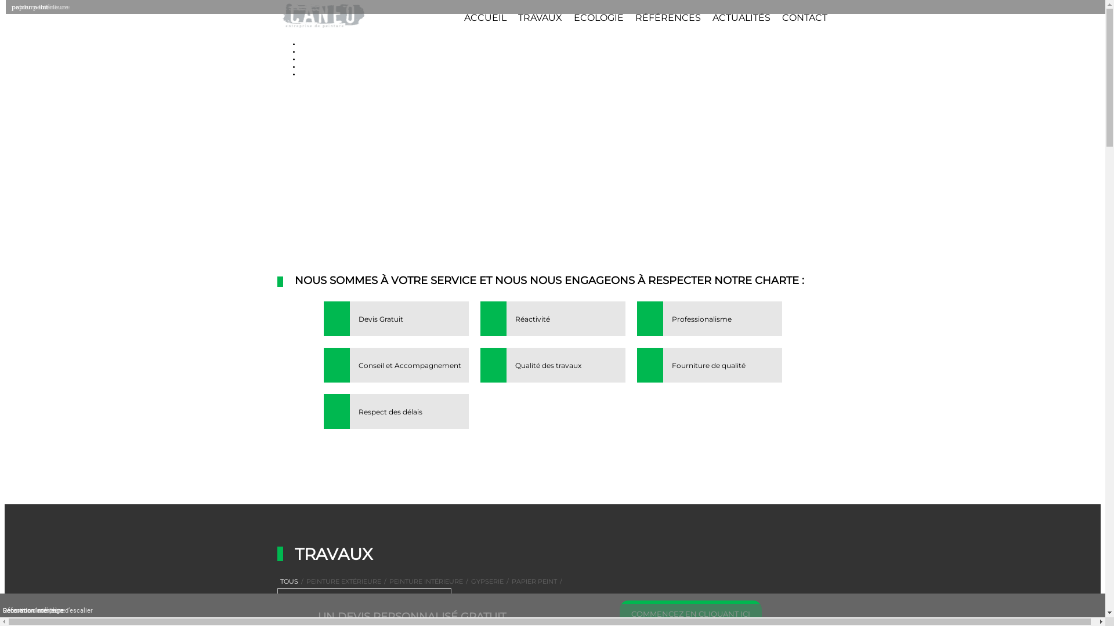 This screenshot has height=626, width=1114. Describe the element at coordinates (540, 17) in the screenshot. I see `TRAVAUX` at that location.